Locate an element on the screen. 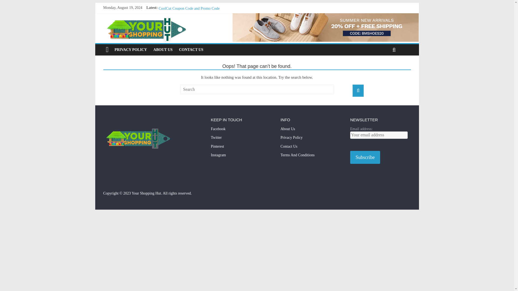  PRIVACY POLICY is located at coordinates (131, 50).